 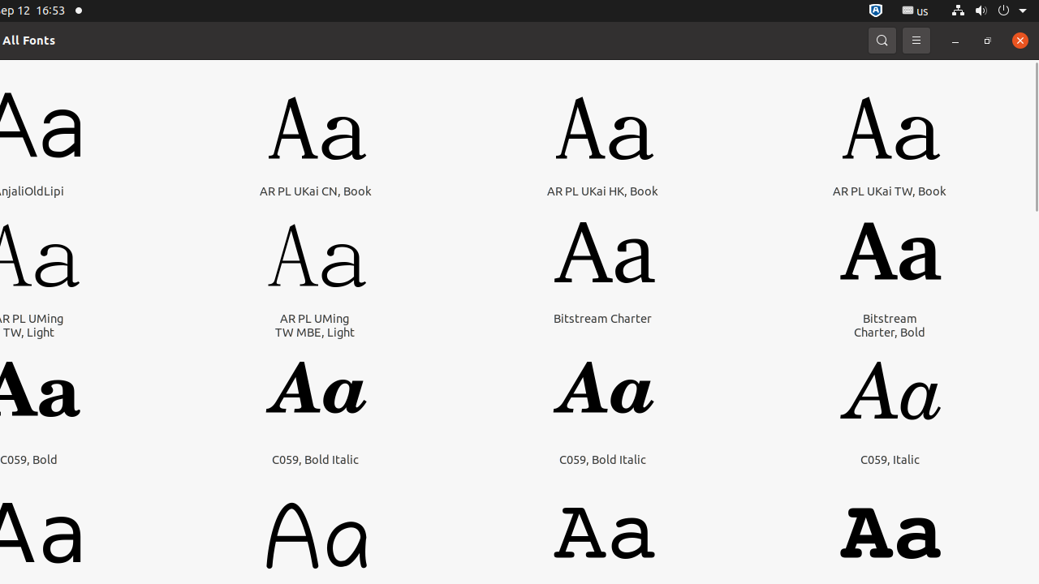 What do you see at coordinates (890, 459) in the screenshot?
I see `C059, Italic` at bounding box center [890, 459].